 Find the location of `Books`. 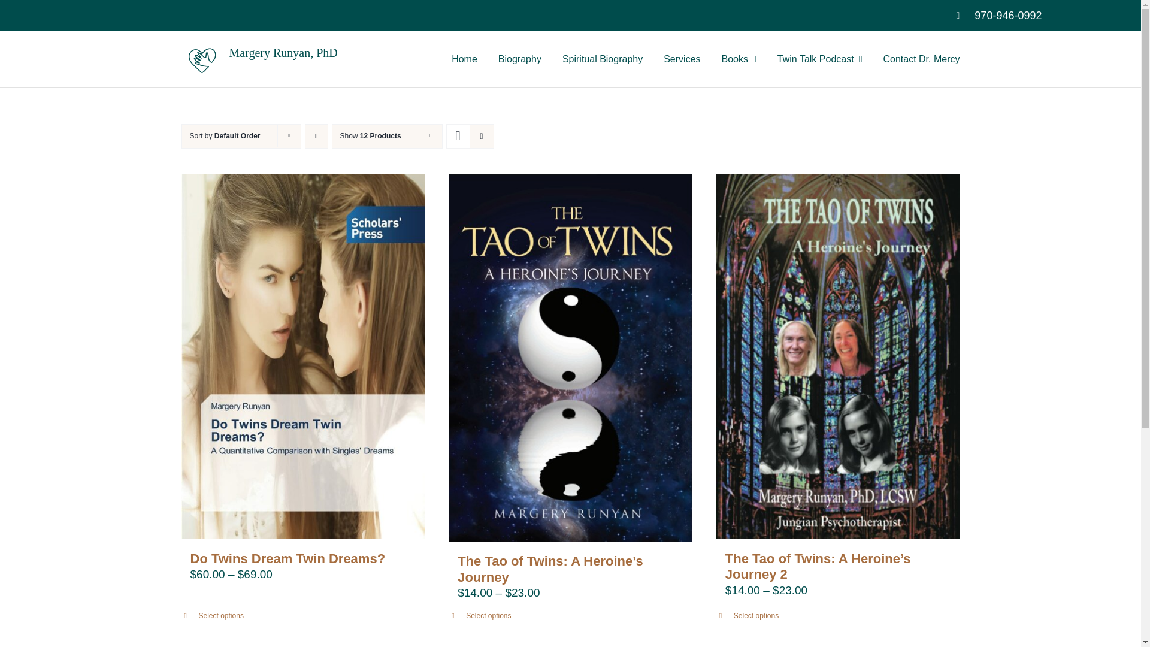

Books is located at coordinates (739, 59).